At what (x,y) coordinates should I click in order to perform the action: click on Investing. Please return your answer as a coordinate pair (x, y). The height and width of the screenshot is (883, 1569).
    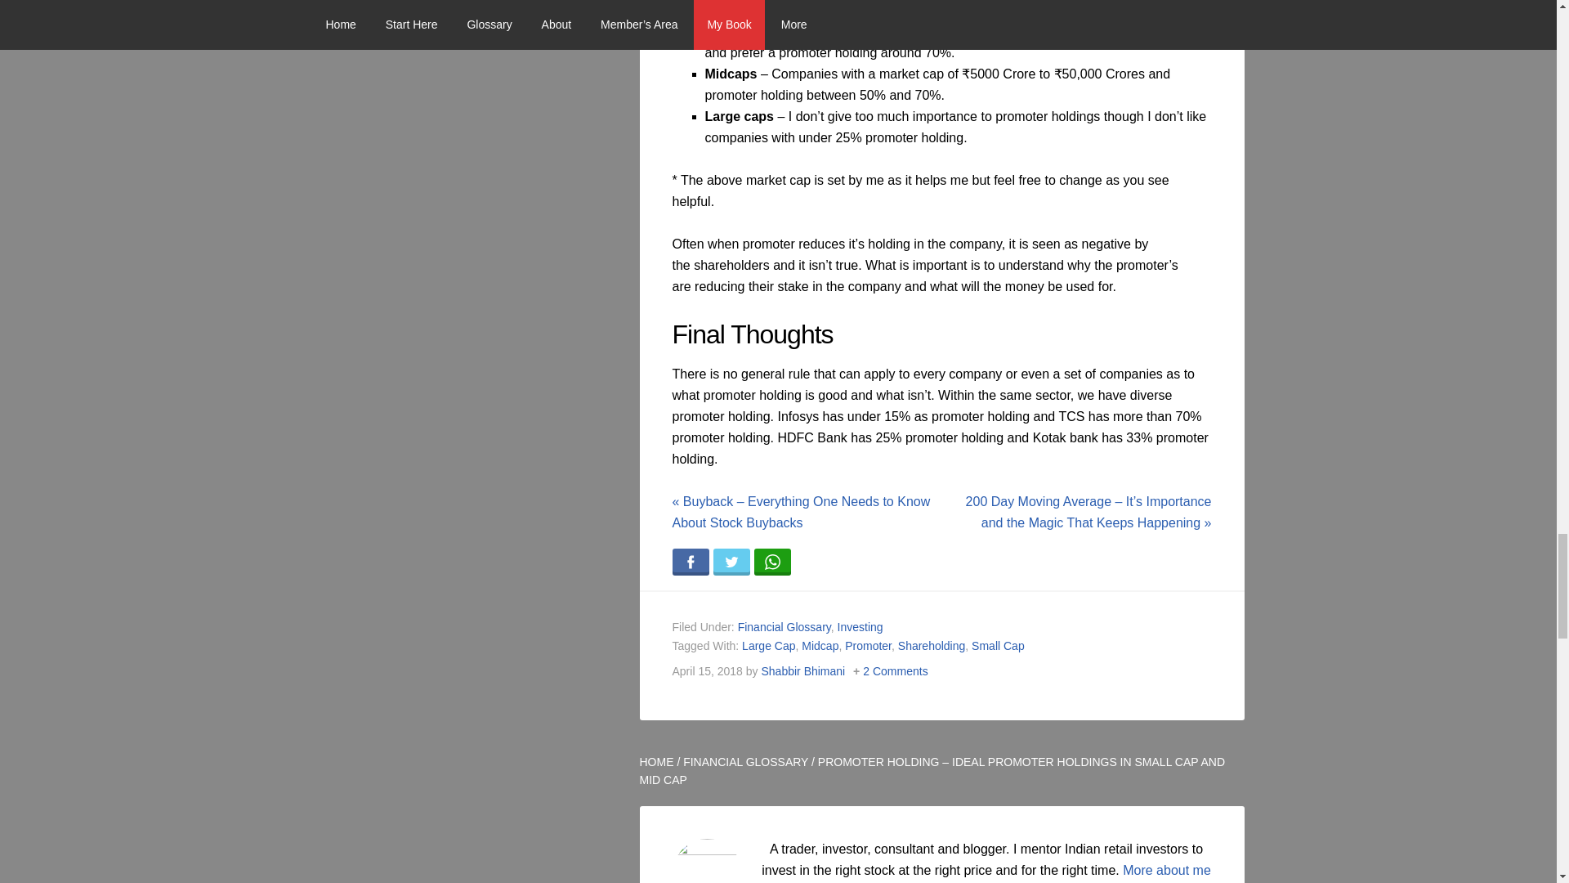
    Looking at the image, I should click on (860, 627).